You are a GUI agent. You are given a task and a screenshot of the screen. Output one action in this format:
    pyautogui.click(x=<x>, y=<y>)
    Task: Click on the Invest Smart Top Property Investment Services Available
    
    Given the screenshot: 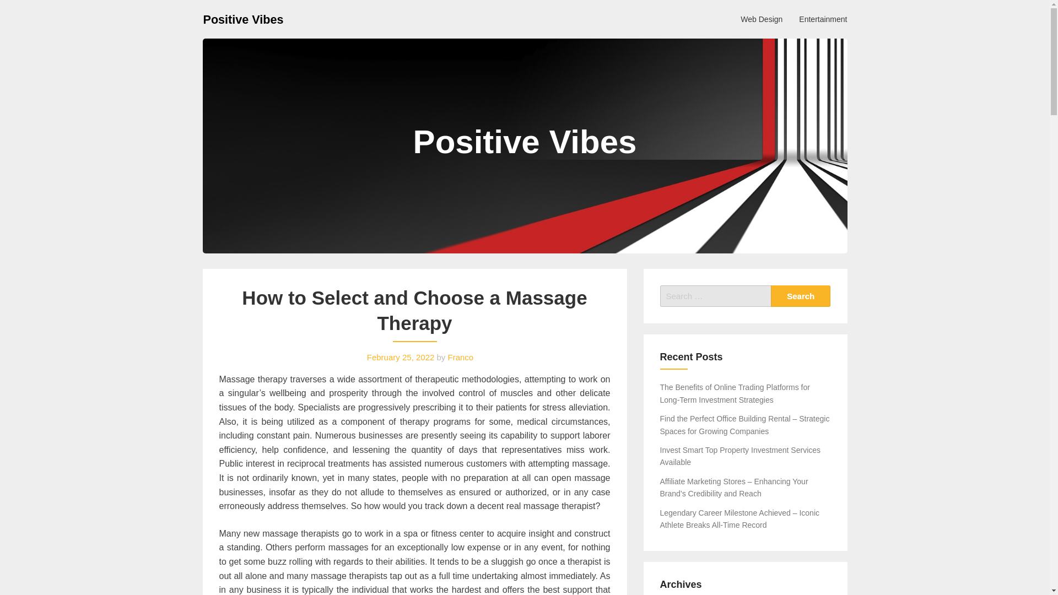 What is the action you would take?
    pyautogui.click(x=741, y=456)
    